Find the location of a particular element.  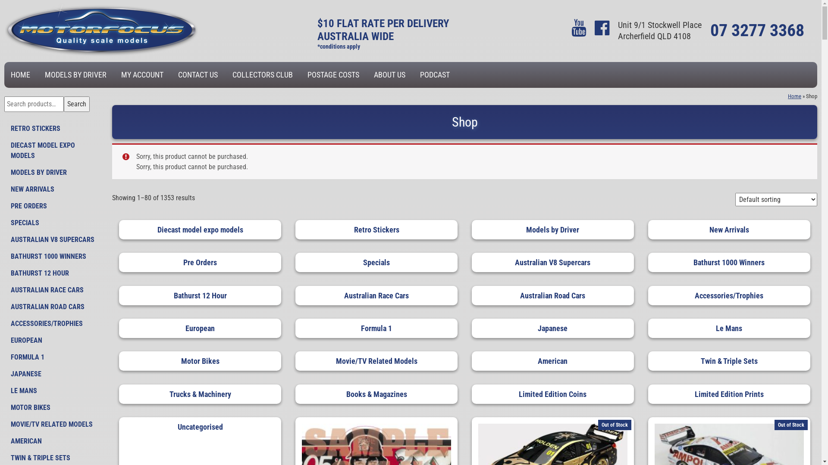

Twin & Triple Sets is located at coordinates (729, 361).